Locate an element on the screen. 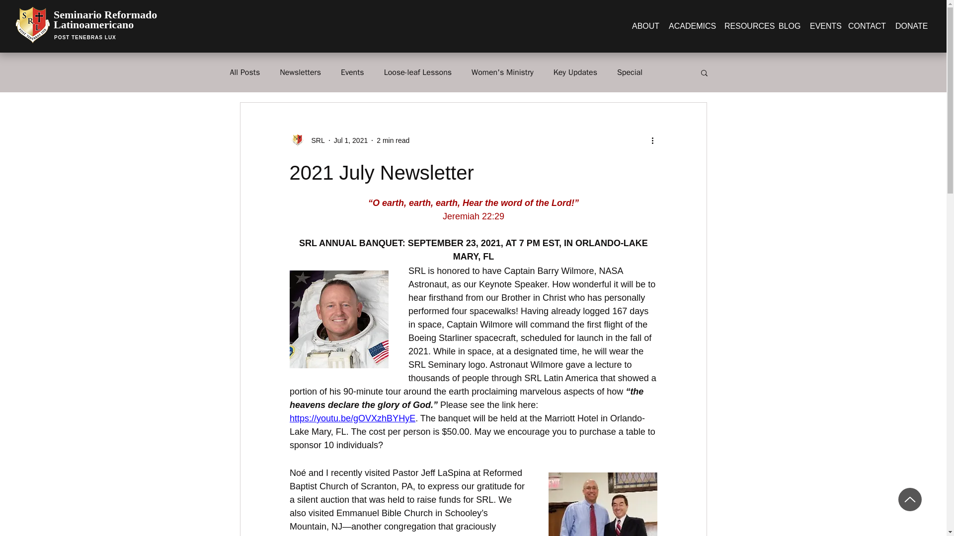 This screenshot has width=954, height=536. SRL is located at coordinates (315, 140).